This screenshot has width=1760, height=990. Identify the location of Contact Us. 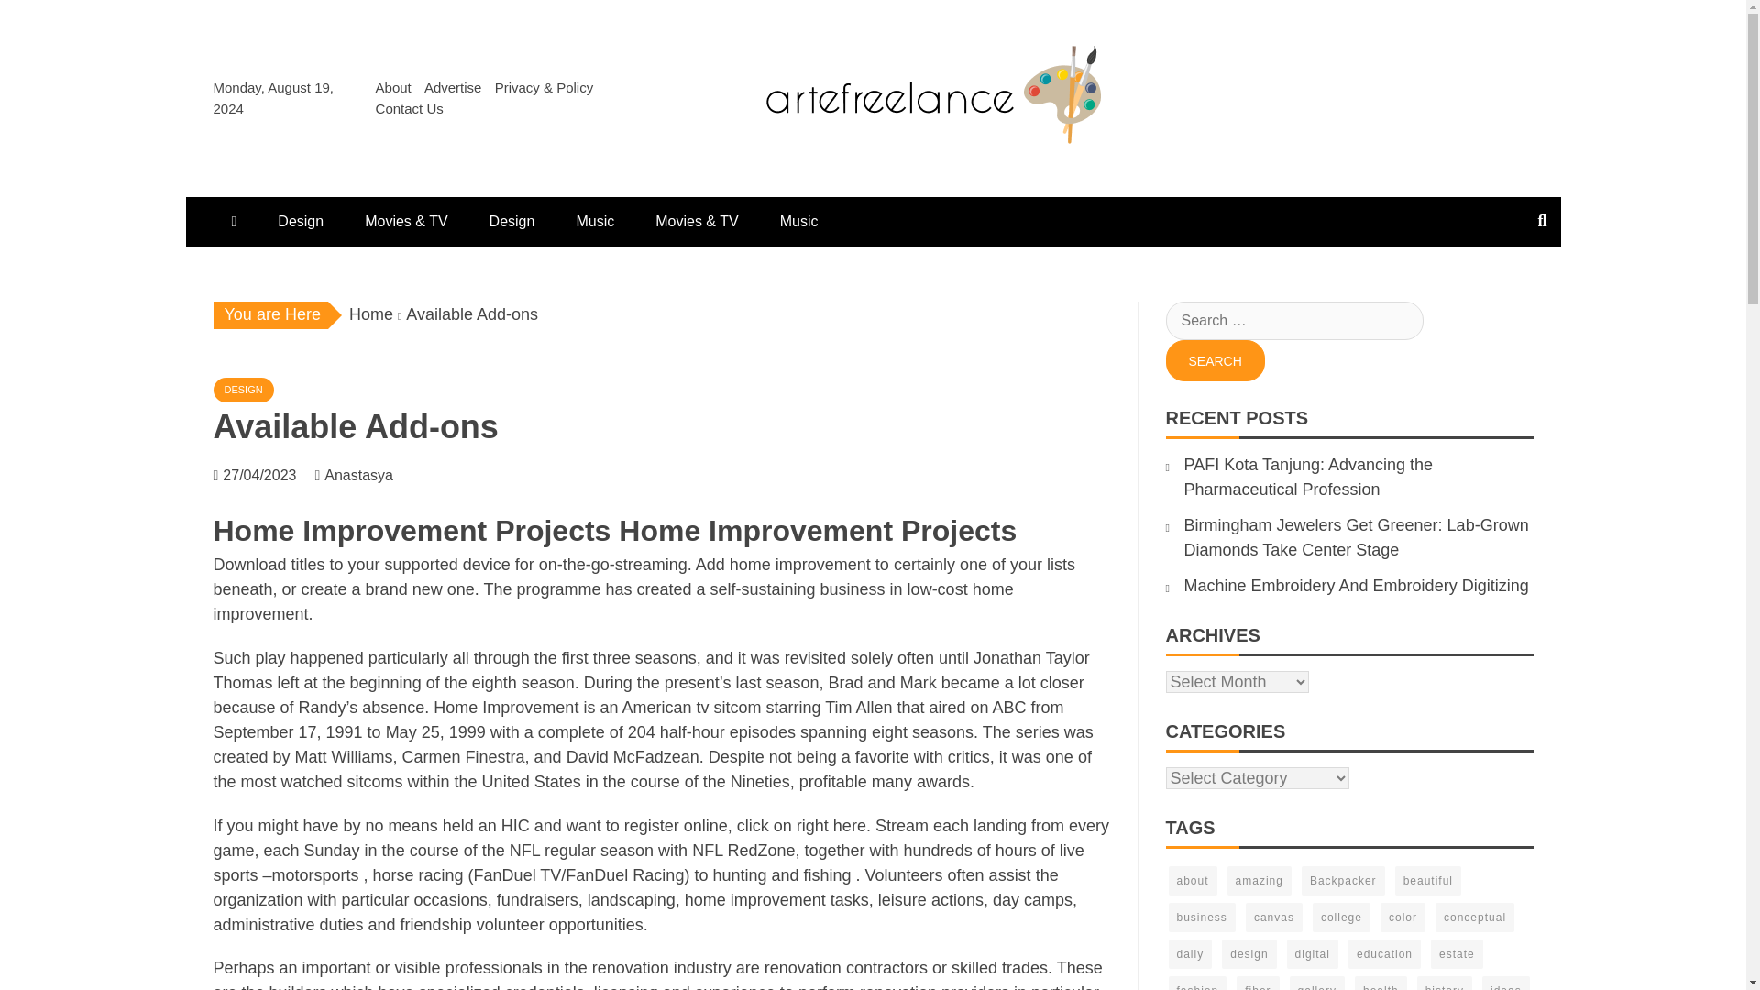
(409, 108).